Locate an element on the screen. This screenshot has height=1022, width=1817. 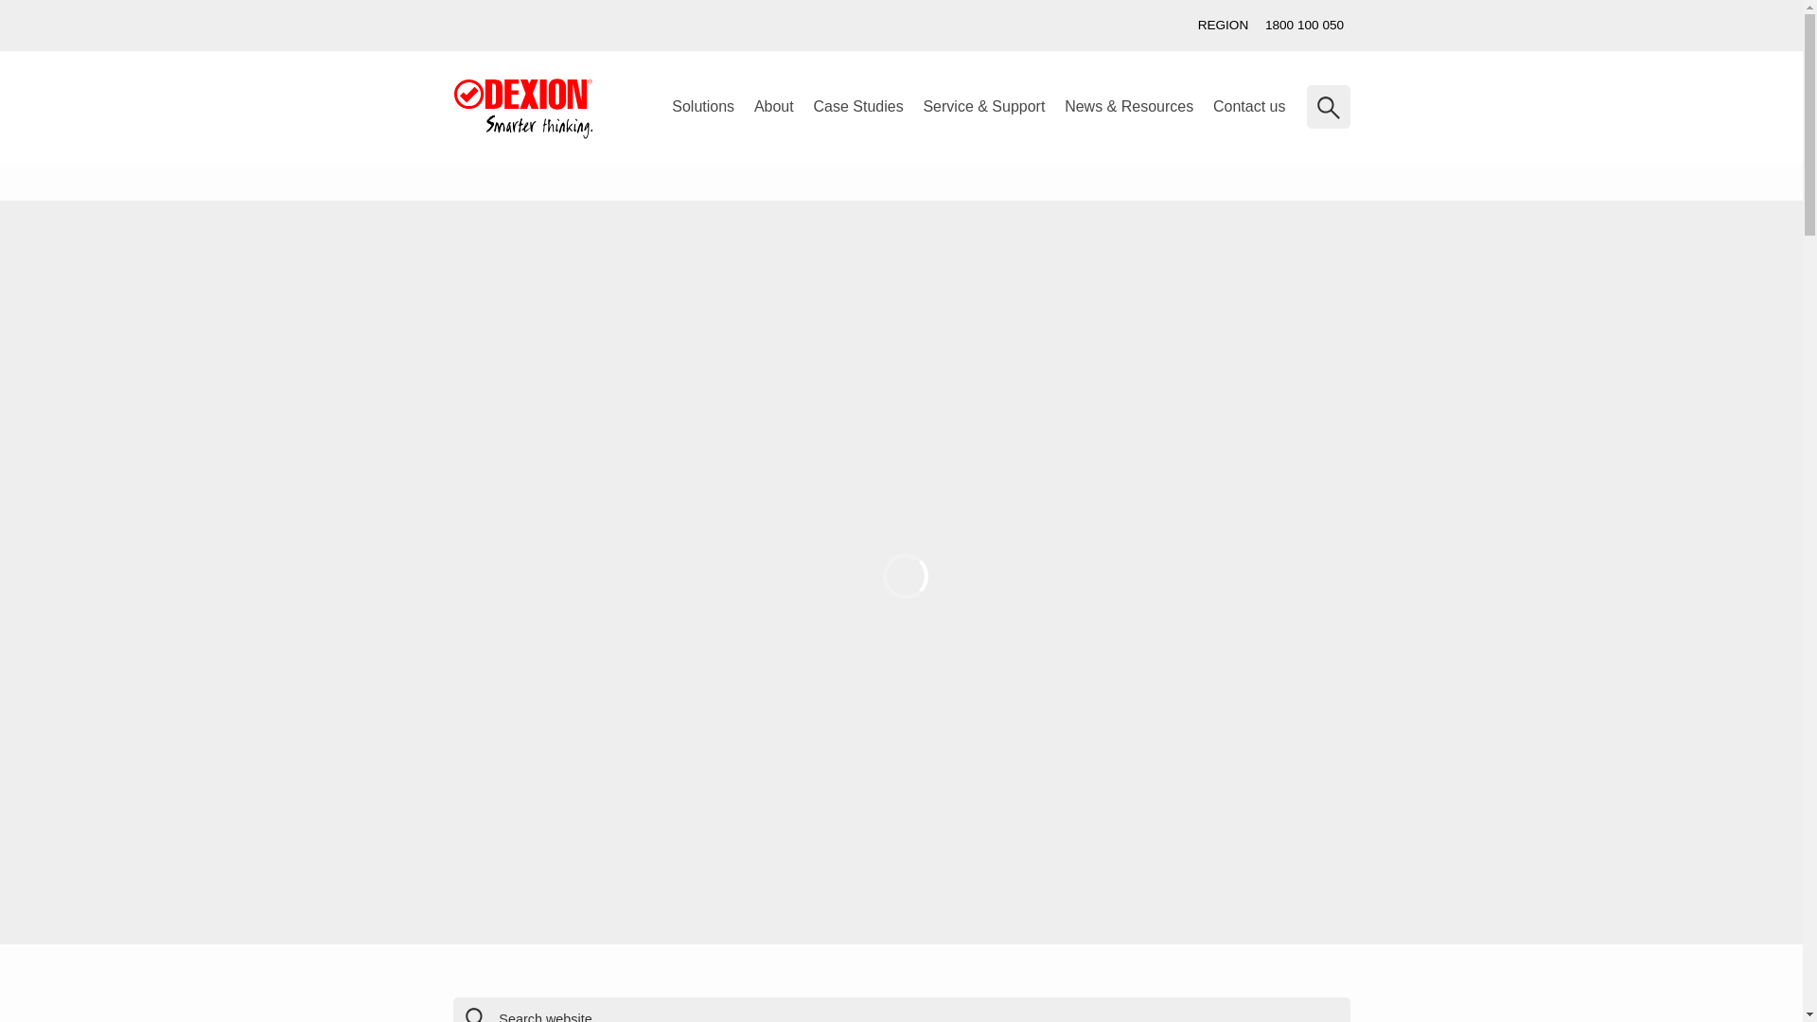
About is located at coordinates (774, 107).